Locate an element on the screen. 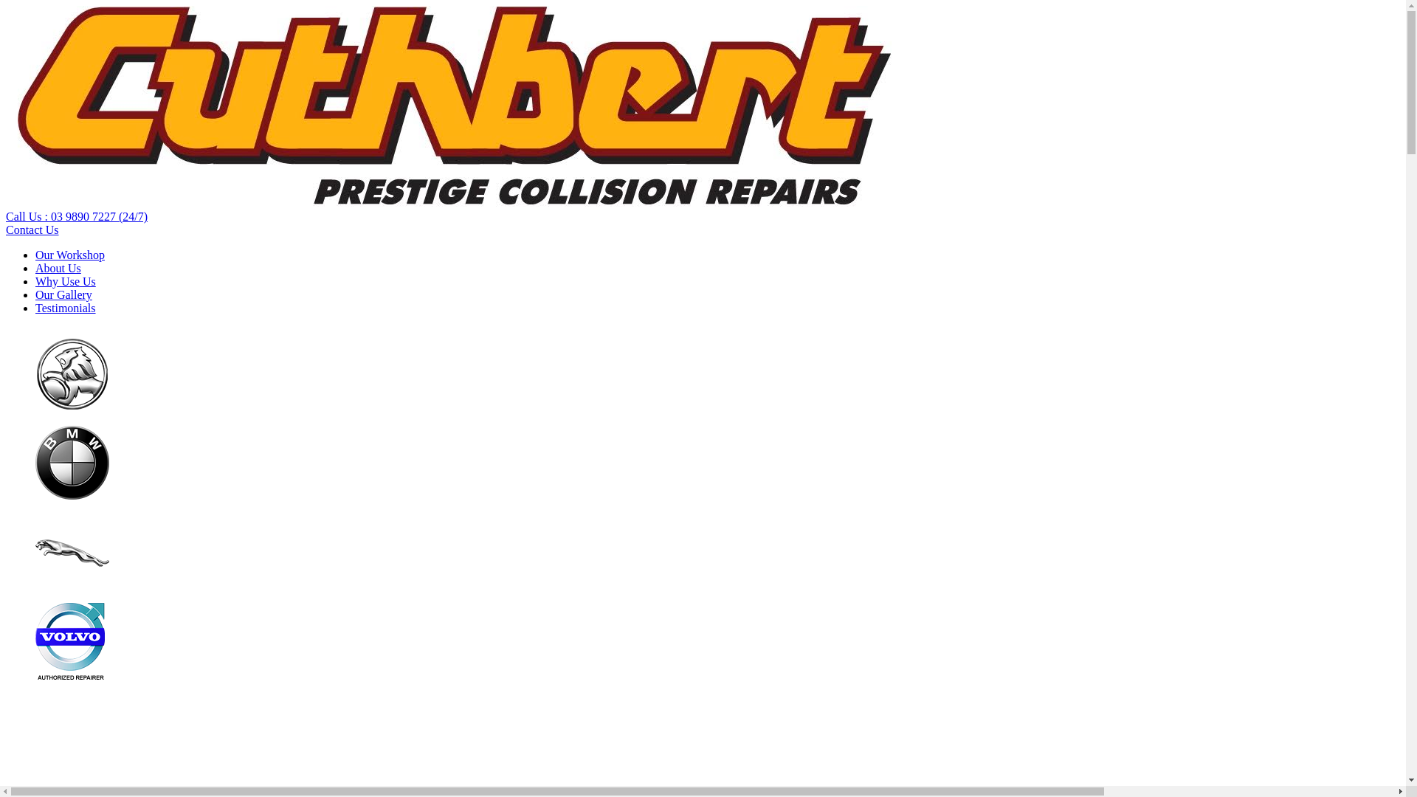 This screenshot has width=1417, height=797. Our Workshop is located at coordinates (70, 255).